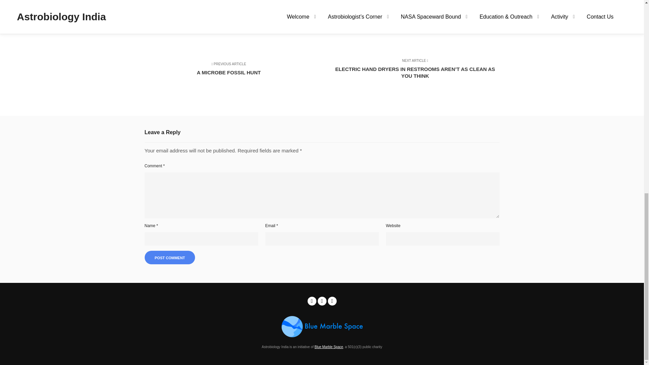  Describe the element at coordinates (329, 27) in the screenshot. I see `Creative Commons v2.0` at that location.